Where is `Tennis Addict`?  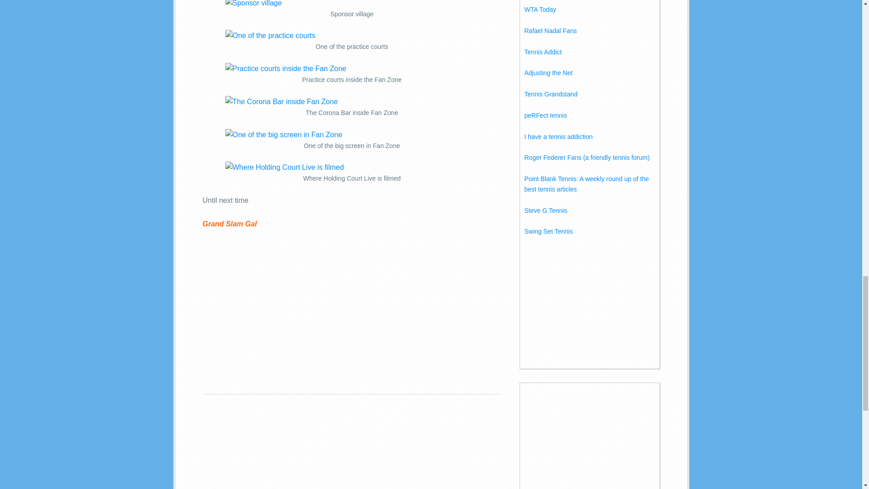 Tennis Addict is located at coordinates (542, 52).